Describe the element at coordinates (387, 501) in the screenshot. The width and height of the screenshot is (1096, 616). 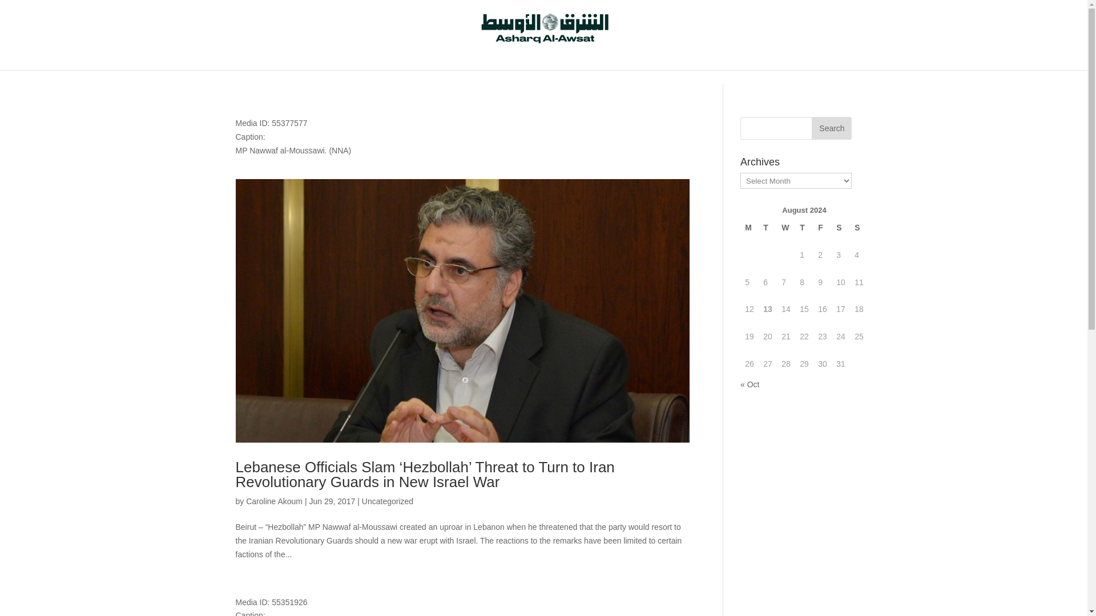
I see `Uncategorized` at that location.